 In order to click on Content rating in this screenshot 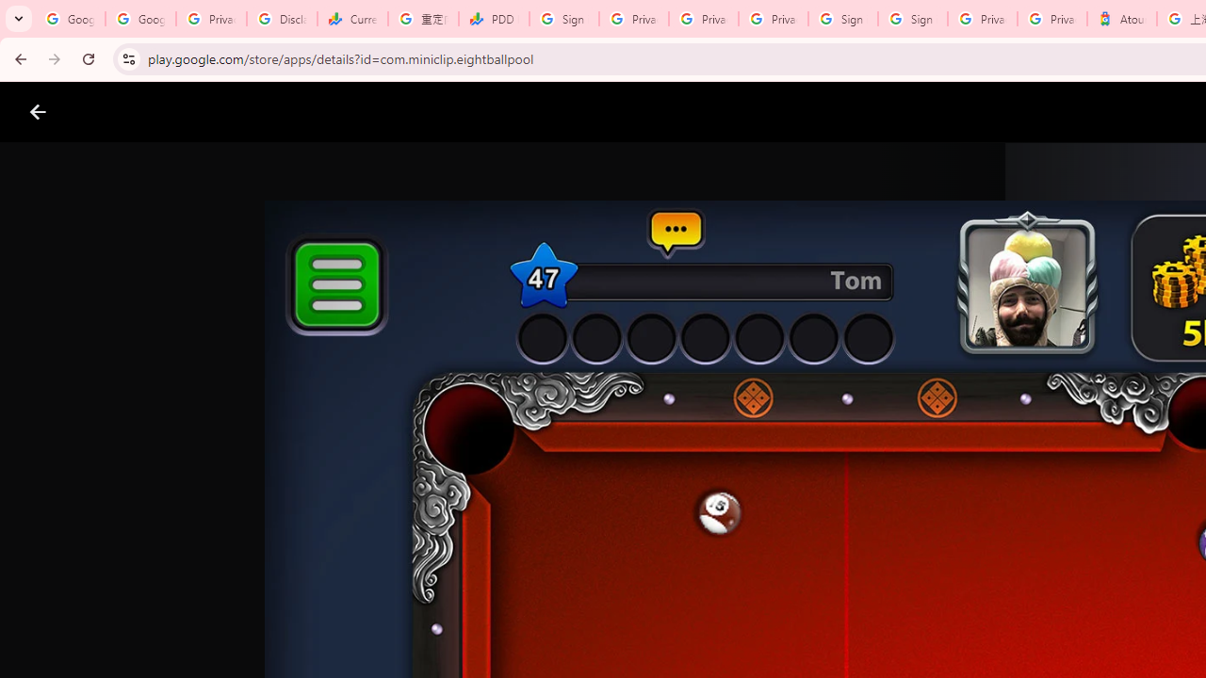, I will do `click(918, 618)`.